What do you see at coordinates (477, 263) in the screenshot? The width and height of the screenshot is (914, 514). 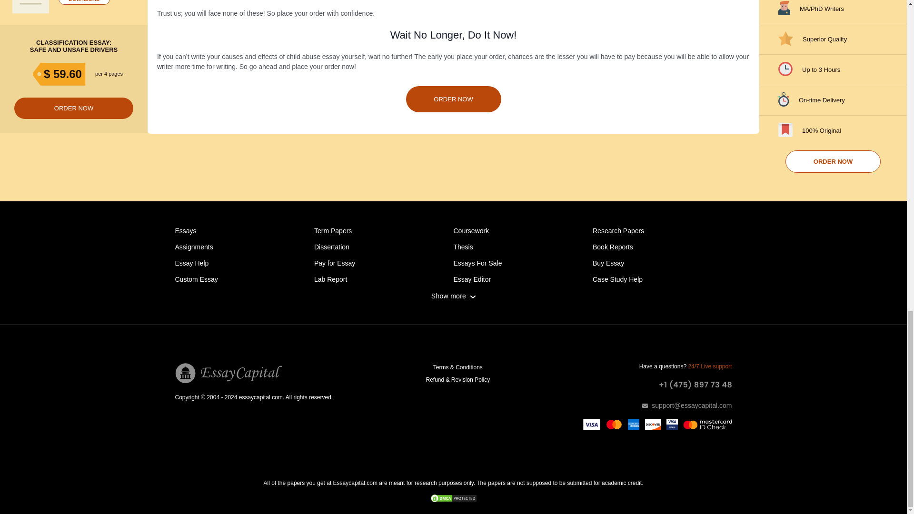 I see `Essays For Sale` at bounding box center [477, 263].